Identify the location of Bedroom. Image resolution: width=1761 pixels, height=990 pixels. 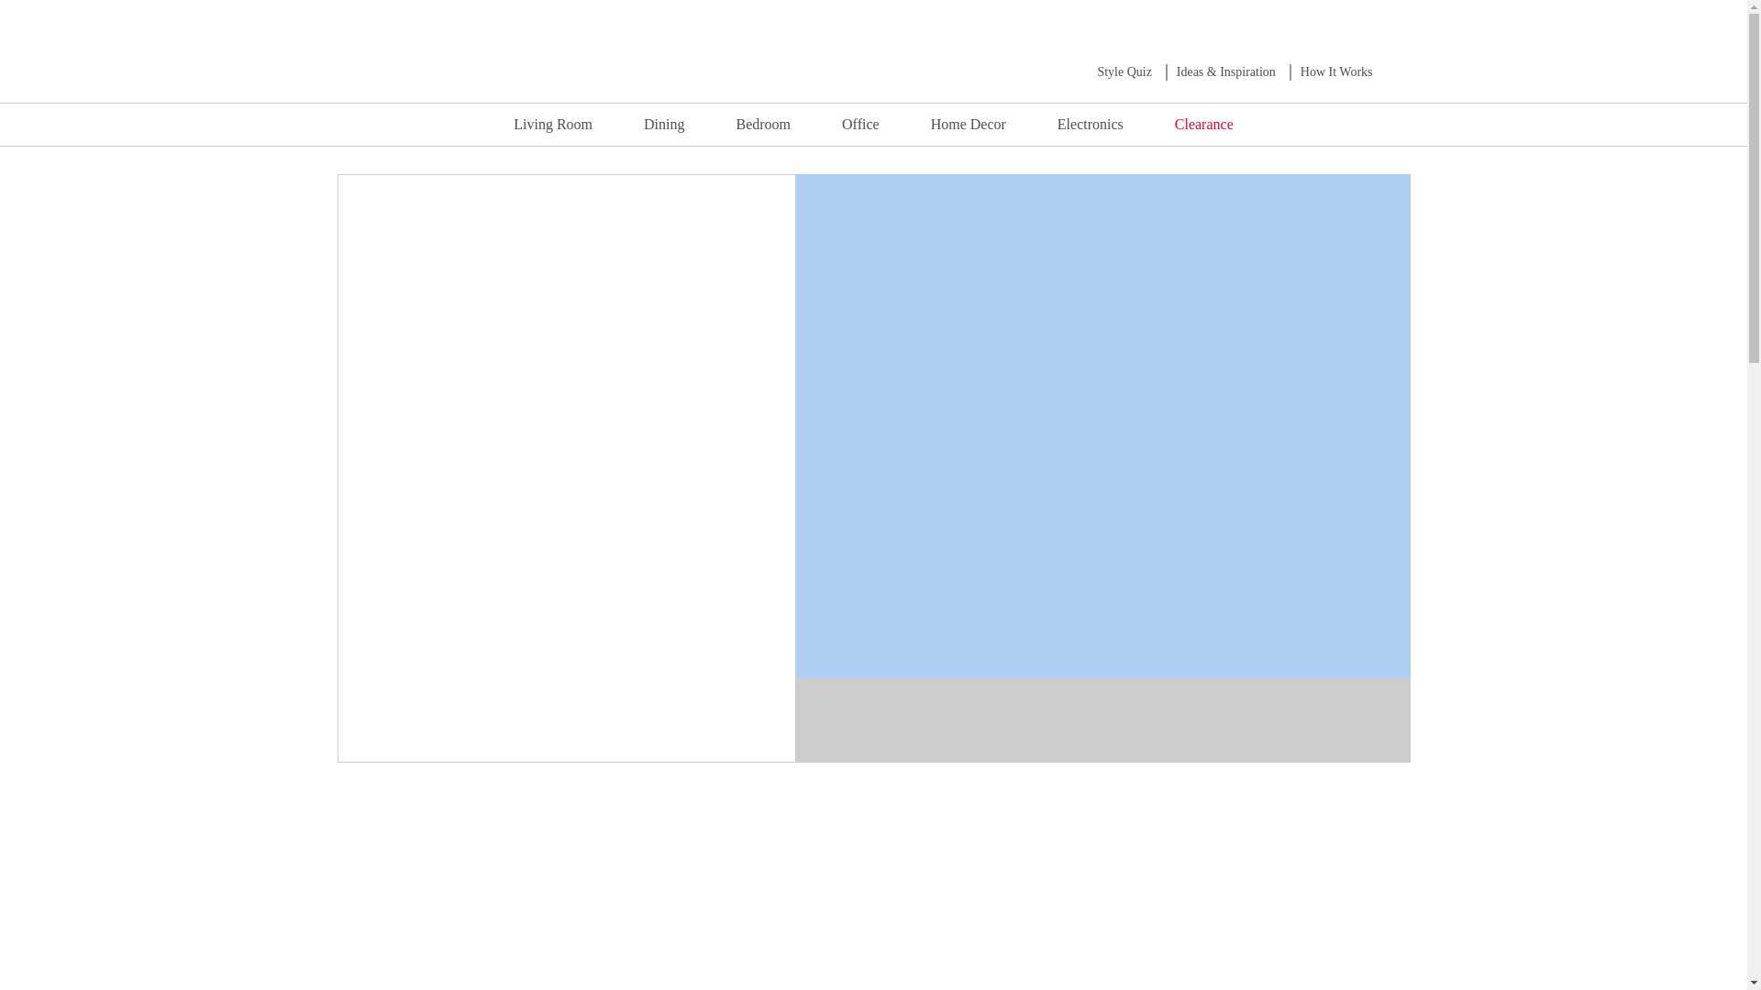
(763, 124).